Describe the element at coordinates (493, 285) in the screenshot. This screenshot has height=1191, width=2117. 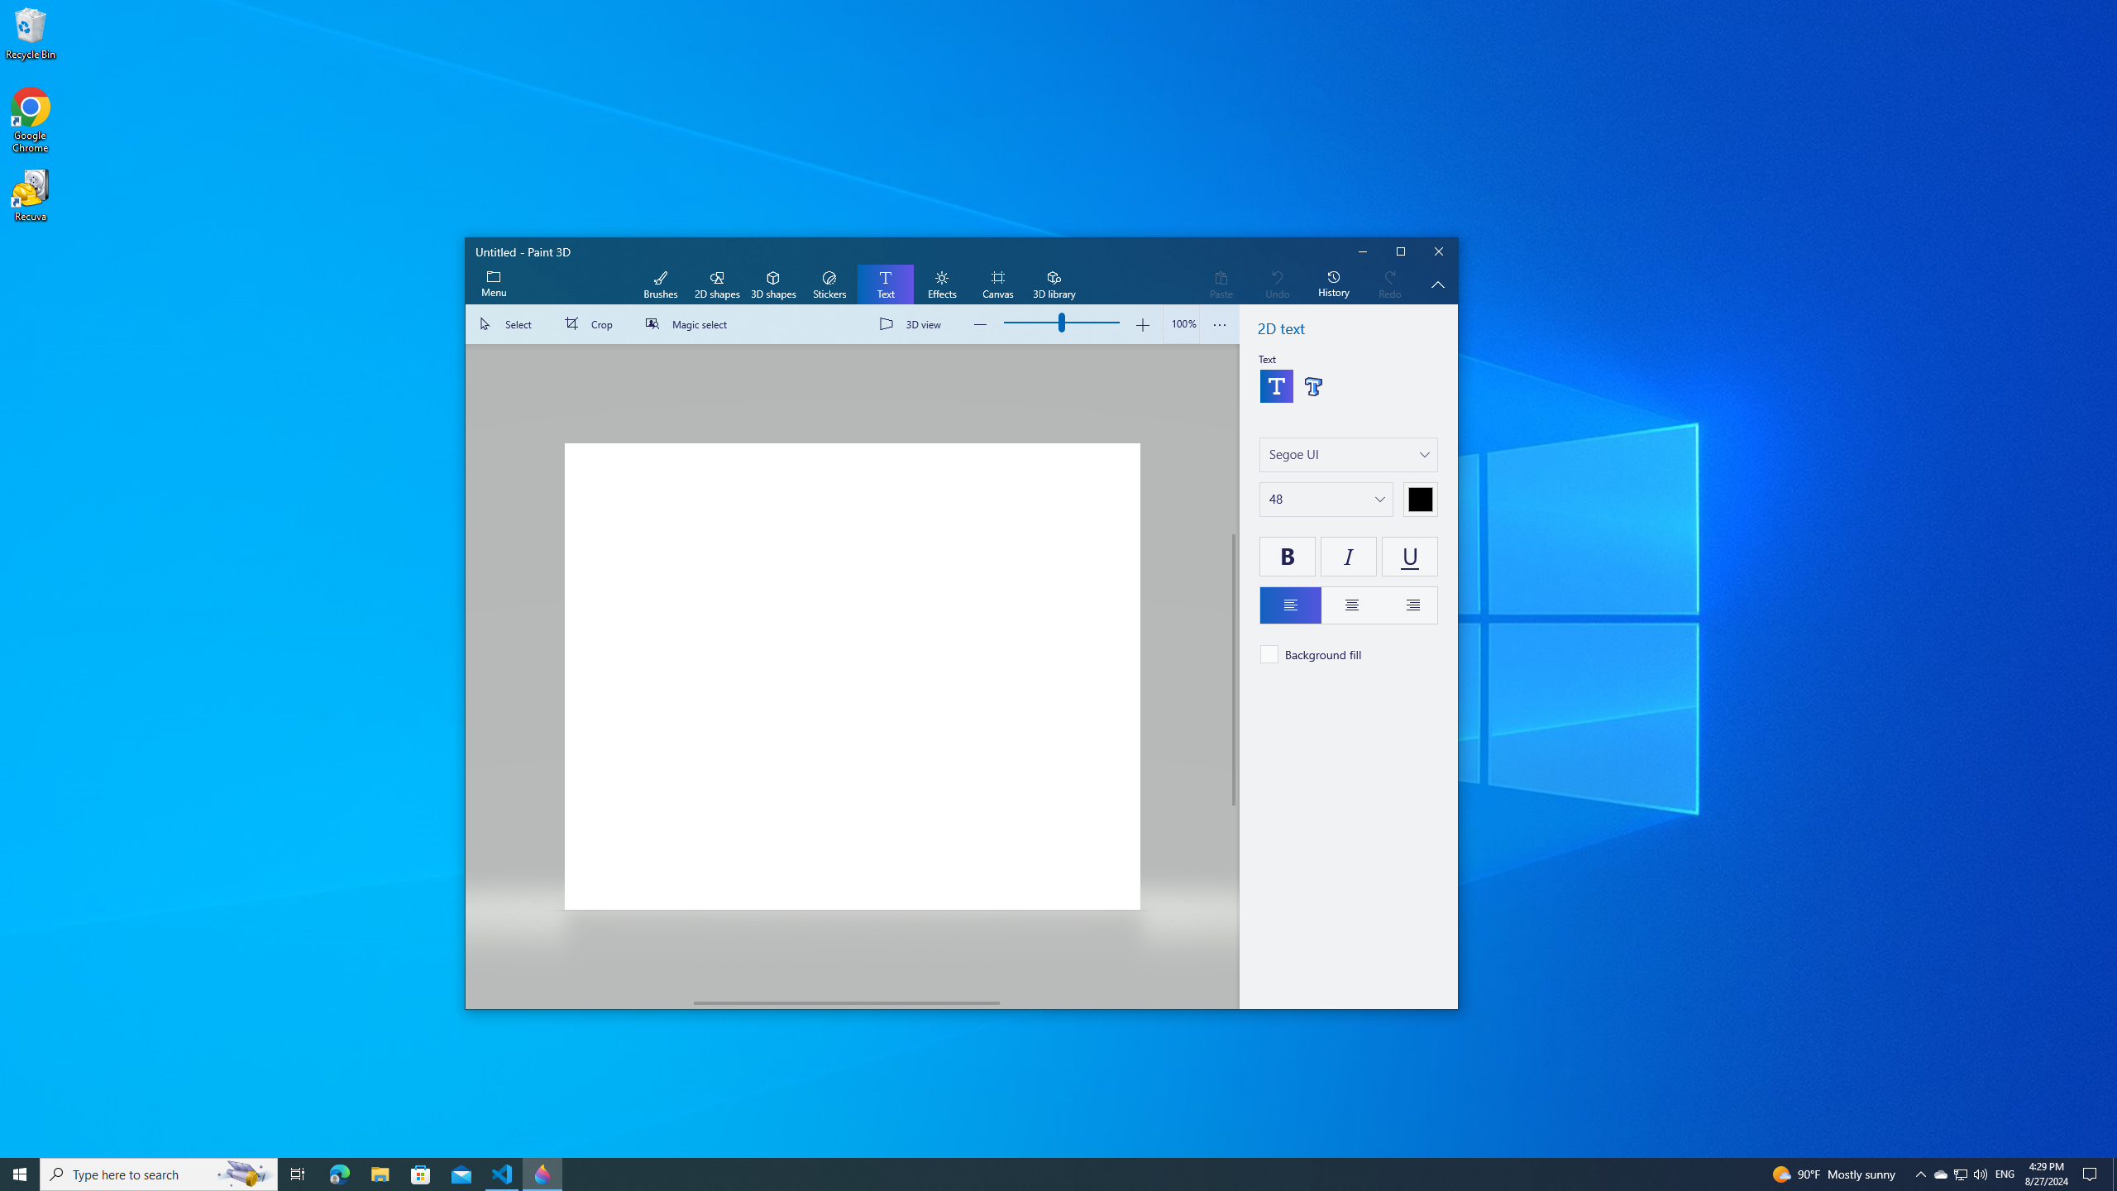
I see `Expand menu` at that location.